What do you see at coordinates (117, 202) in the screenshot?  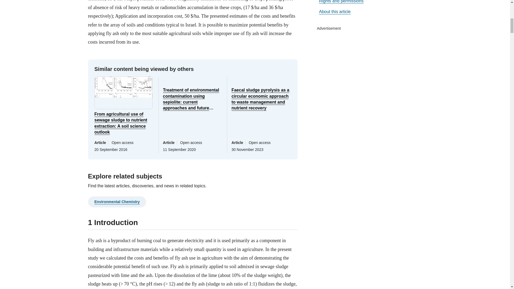 I see `Environmental Chemistry` at bounding box center [117, 202].